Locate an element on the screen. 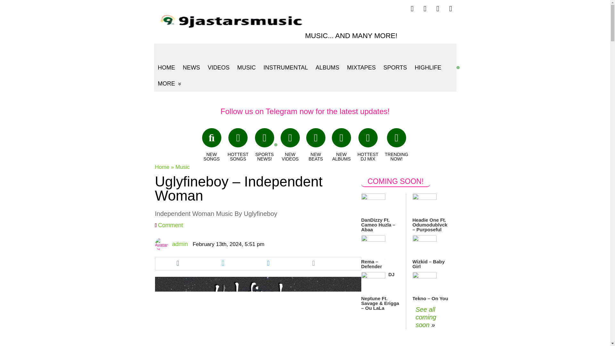 This screenshot has height=346, width=615. Posts by admin is located at coordinates (180, 244).